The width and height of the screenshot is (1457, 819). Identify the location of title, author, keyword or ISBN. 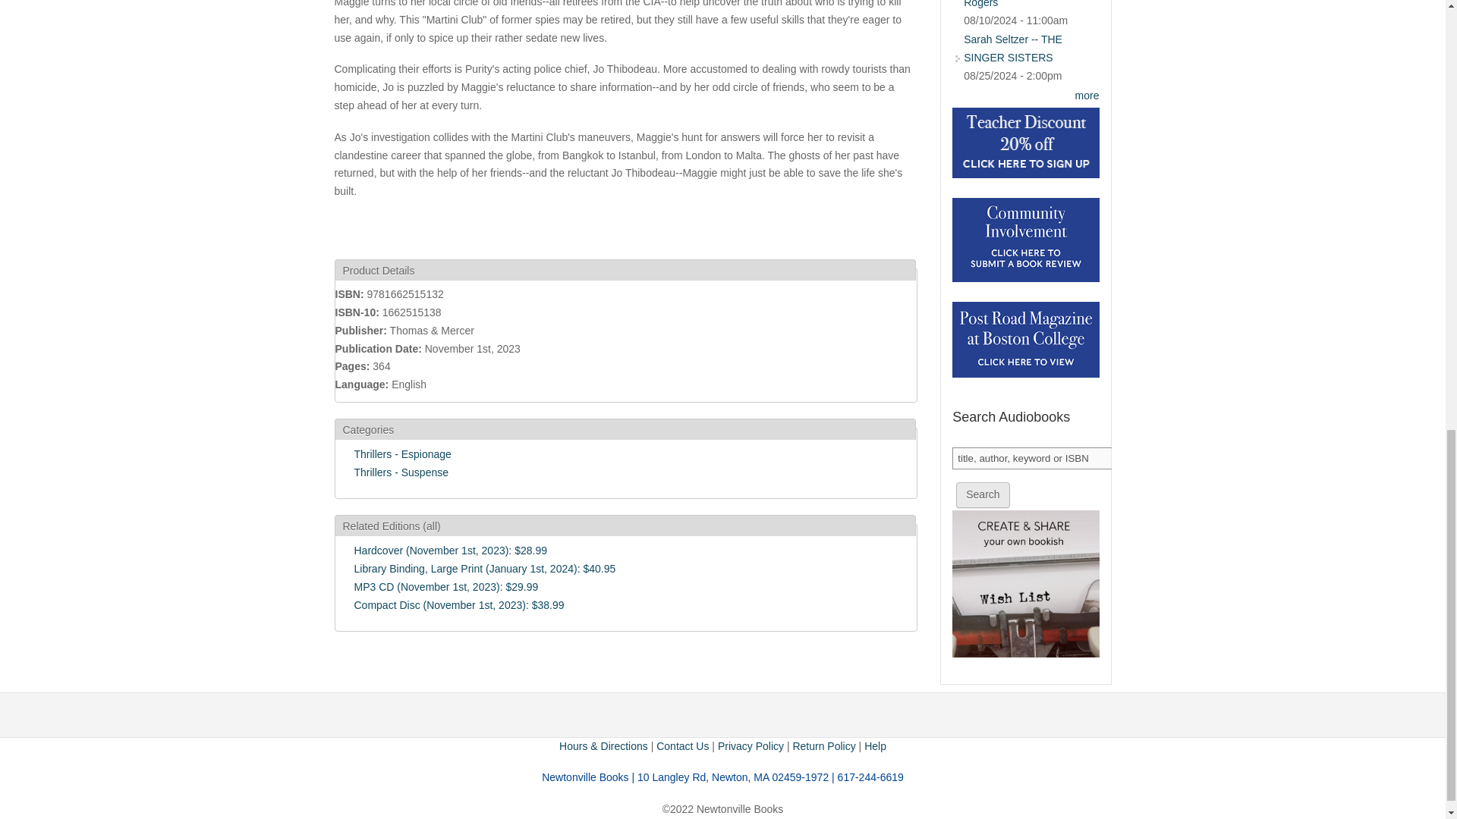
(1034, 458).